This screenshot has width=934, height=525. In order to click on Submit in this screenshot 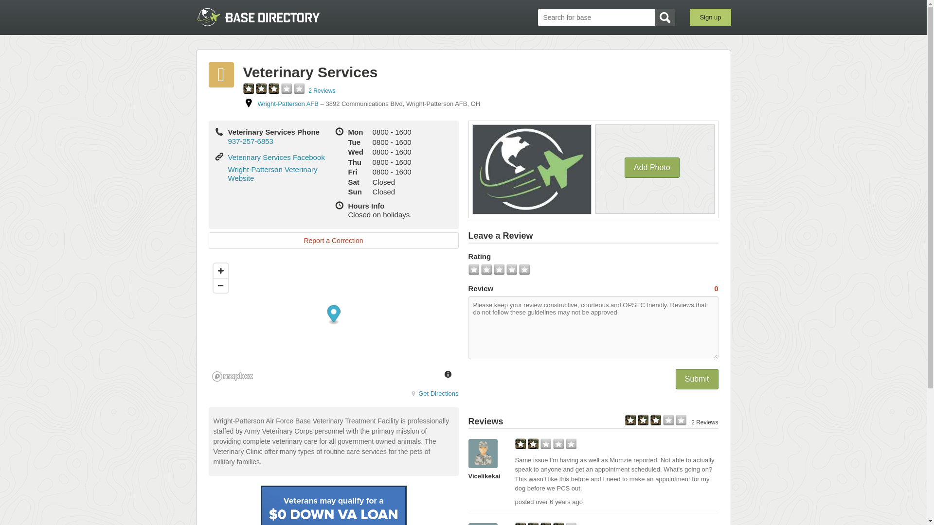, I will do `click(697, 379)`.